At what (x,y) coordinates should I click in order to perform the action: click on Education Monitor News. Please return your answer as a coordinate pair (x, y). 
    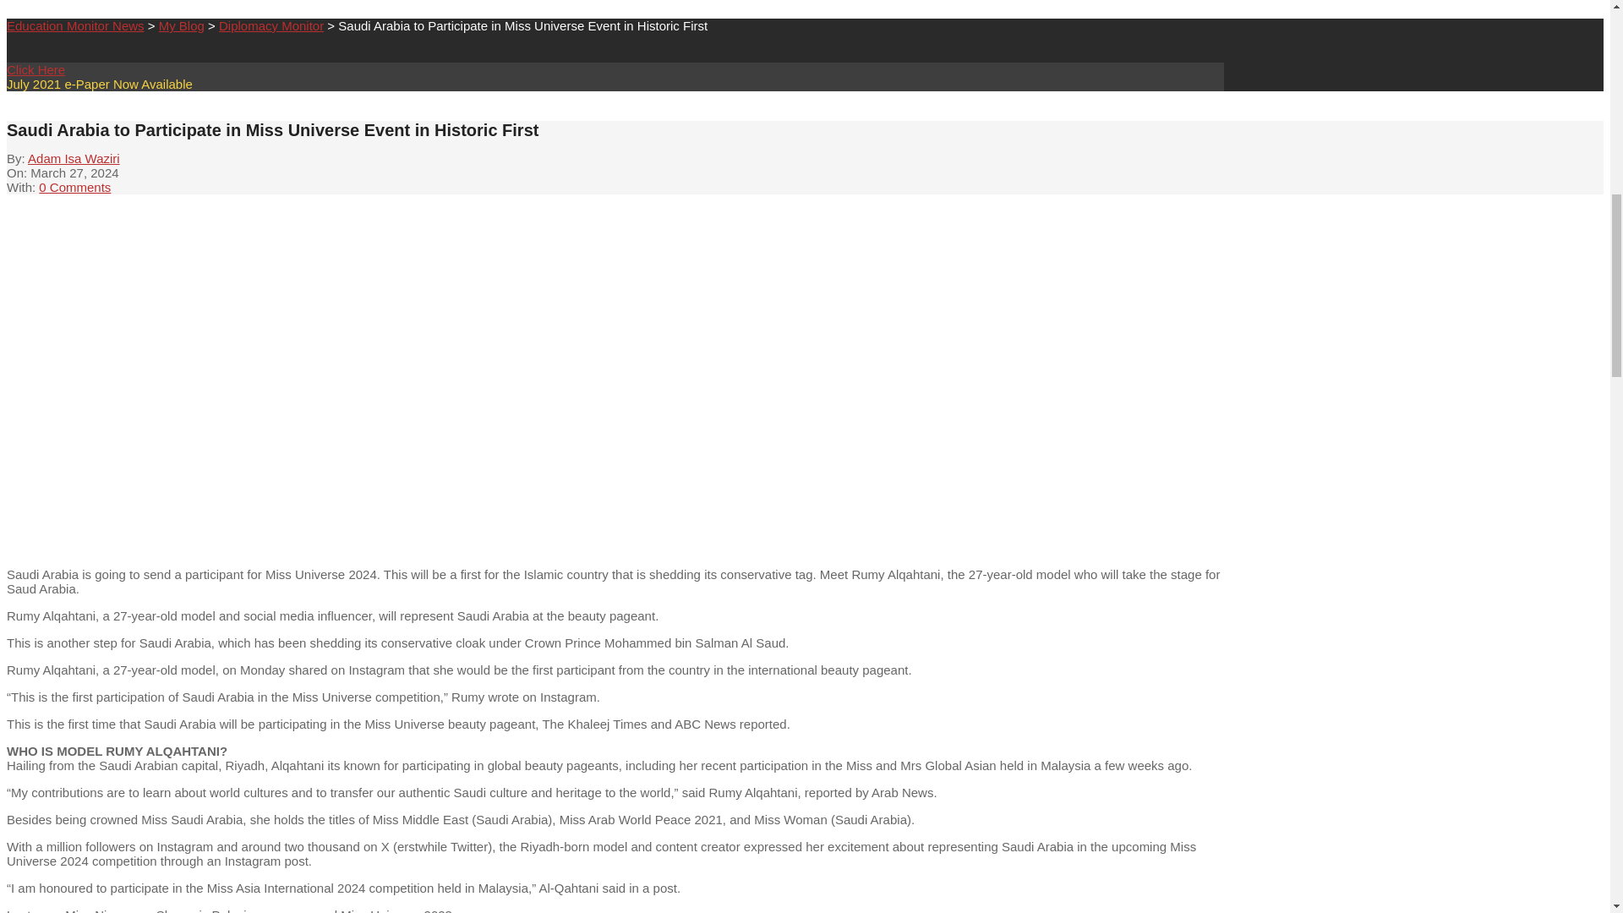
    Looking at the image, I should click on (74, 25).